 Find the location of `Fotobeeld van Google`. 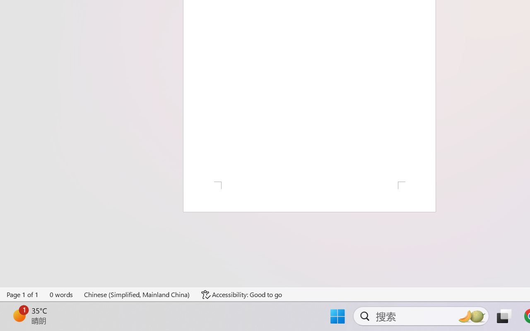

Fotobeeld van Google is located at coordinates (383, 184).